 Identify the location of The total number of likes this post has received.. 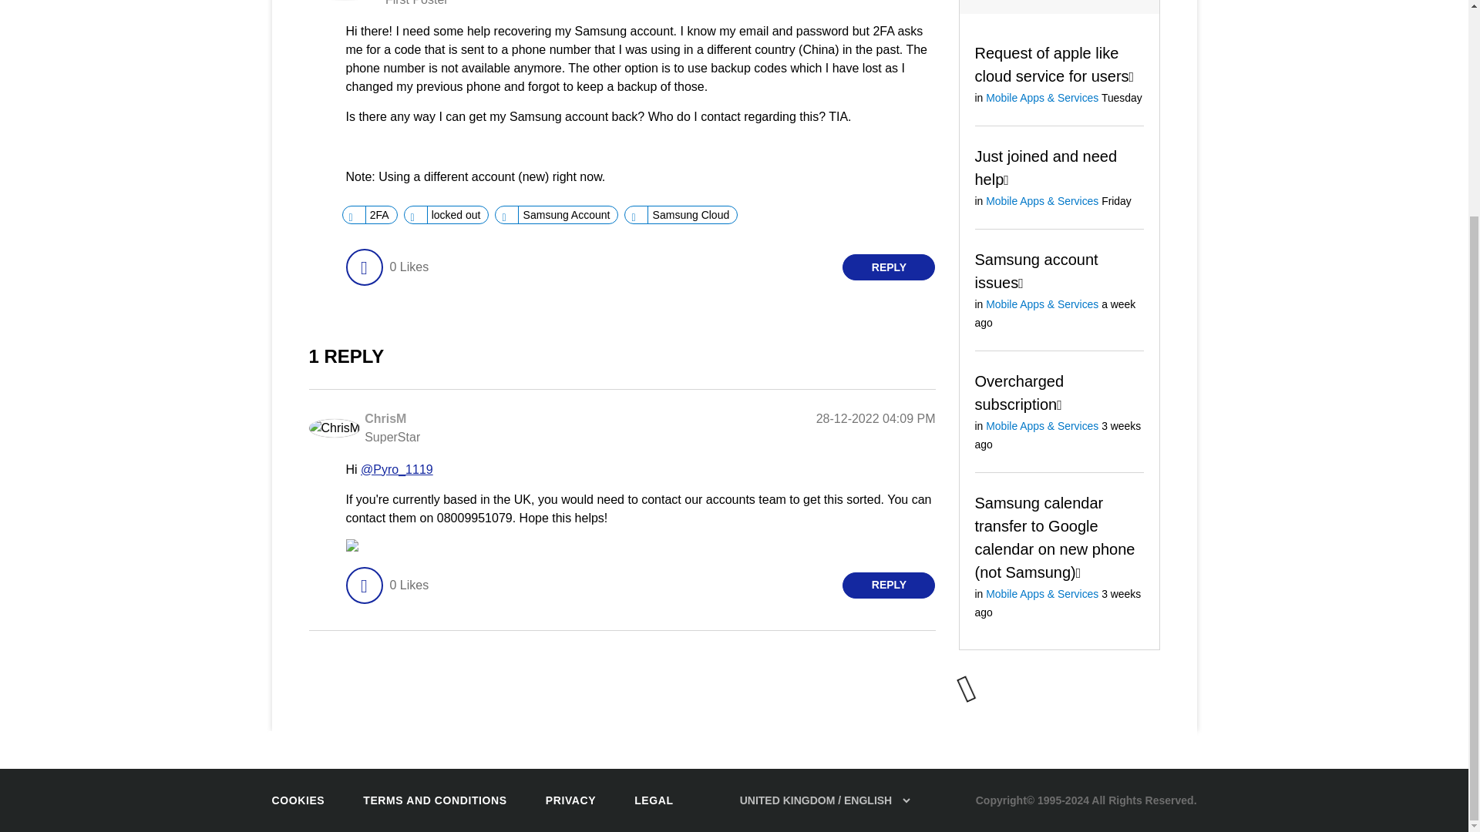
(409, 267).